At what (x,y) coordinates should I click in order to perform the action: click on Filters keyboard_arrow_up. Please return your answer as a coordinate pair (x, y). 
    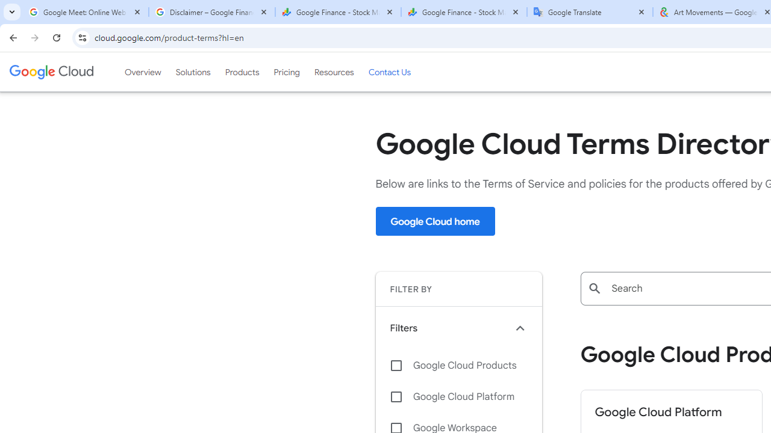
    Looking at the image, I should click on (458, 328).